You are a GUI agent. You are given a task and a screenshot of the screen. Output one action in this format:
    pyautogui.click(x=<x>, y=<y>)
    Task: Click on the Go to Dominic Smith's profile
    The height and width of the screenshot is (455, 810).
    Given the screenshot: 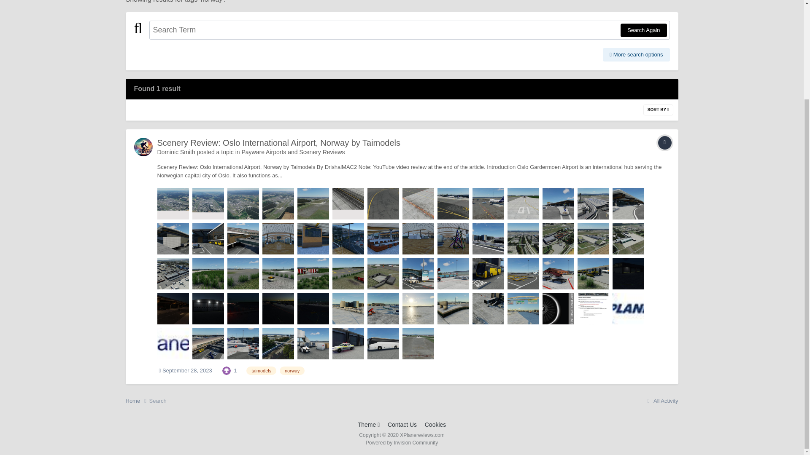 What is the action you would take?
    pyautogui.click(x=176, y=152)
    